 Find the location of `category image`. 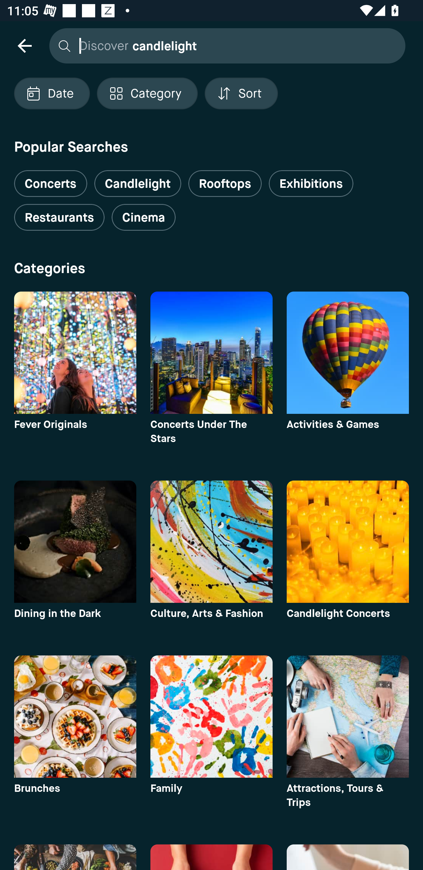

category image is located at coordinates (348, 716).